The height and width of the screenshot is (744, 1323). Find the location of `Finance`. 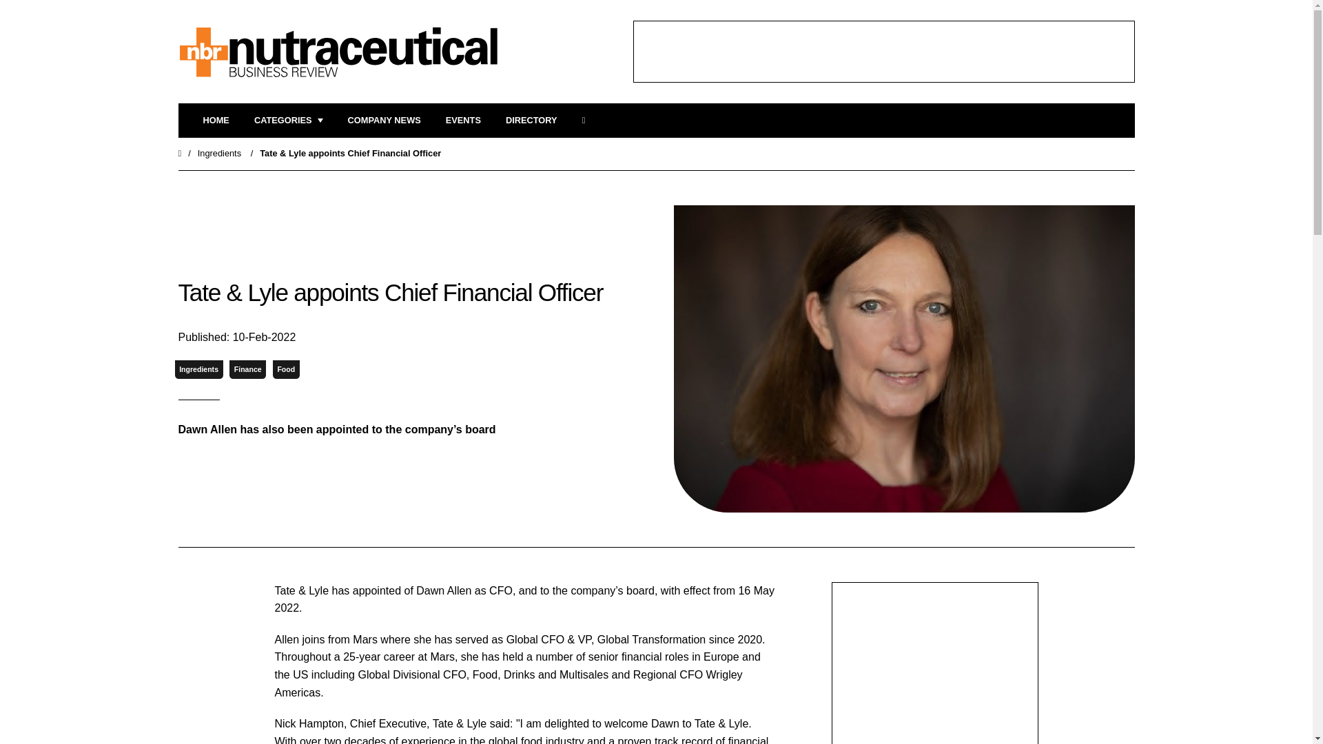

Finance is located at coordinates (247, 369).